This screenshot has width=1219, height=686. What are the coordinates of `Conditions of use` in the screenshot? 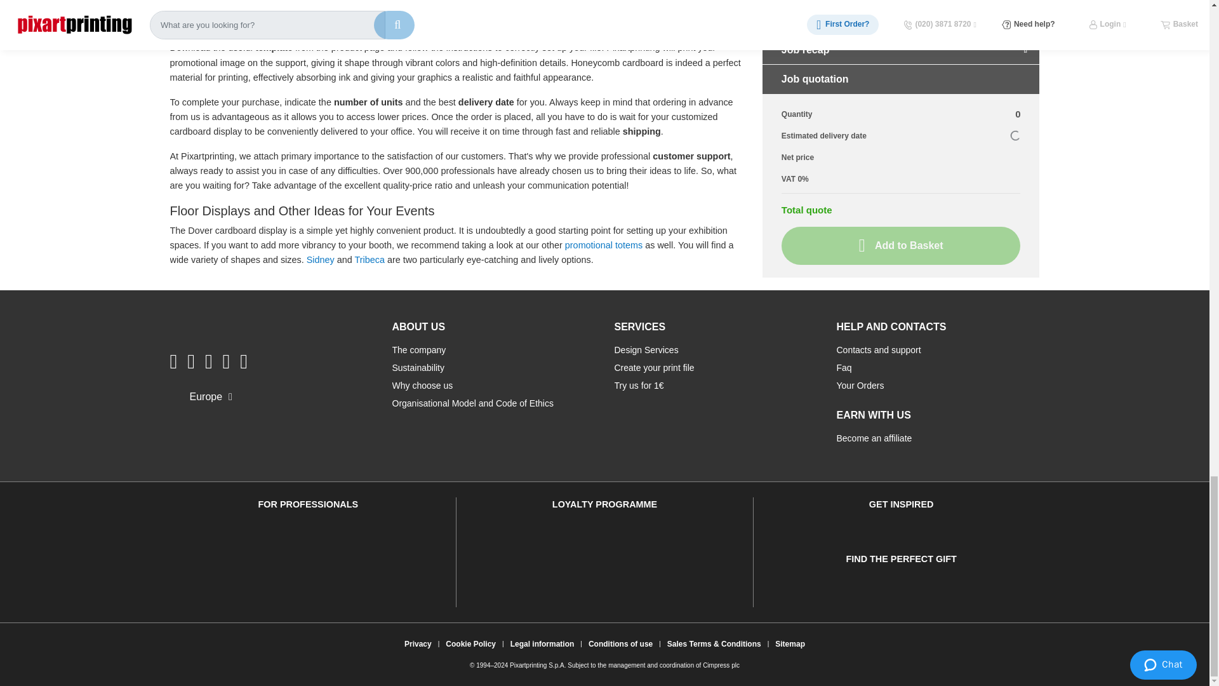 It's located at (621, 644).